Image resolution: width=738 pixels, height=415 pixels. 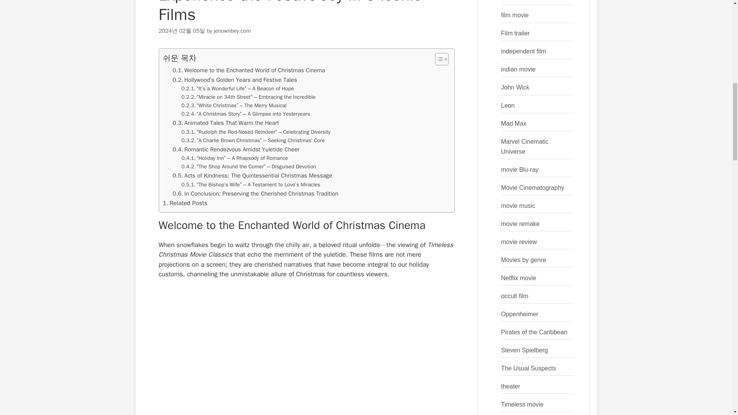 I want to click on Animated Tales That Warm the Heart, so click(x=226, y=123).